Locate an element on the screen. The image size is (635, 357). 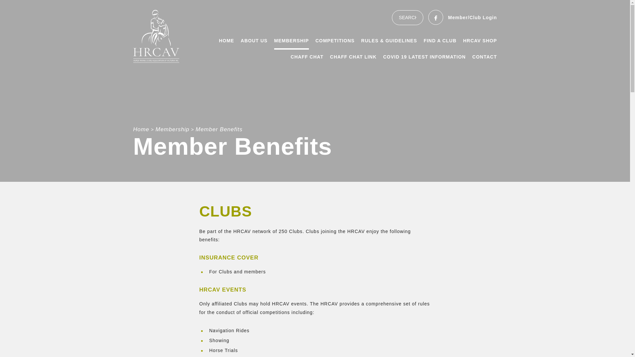
CONTACT is located at coordinates (485, 57).